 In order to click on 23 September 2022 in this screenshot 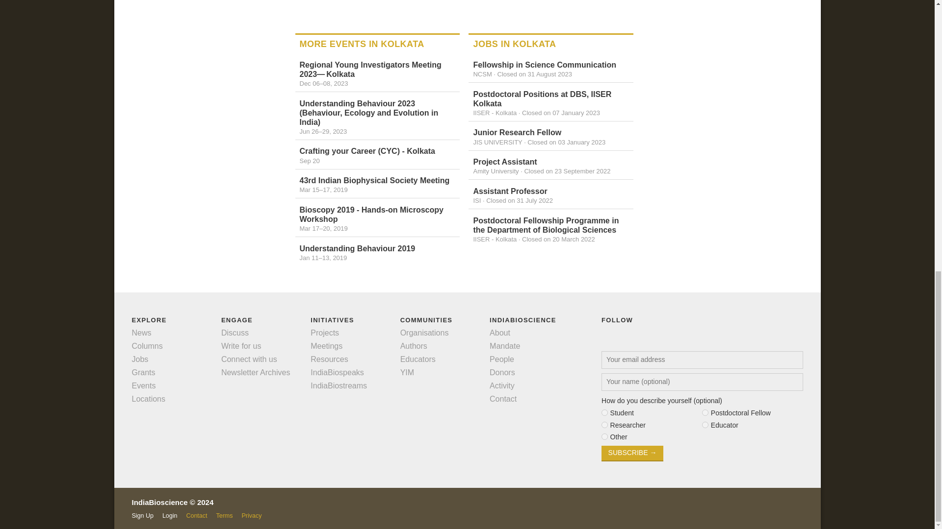, I will do `click(567, 171)`.